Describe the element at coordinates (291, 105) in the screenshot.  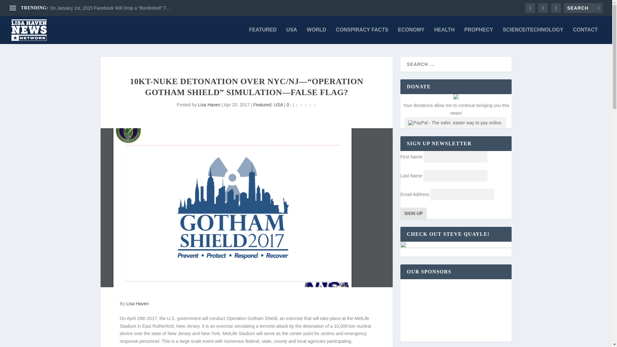
I see `comment count` at that location.